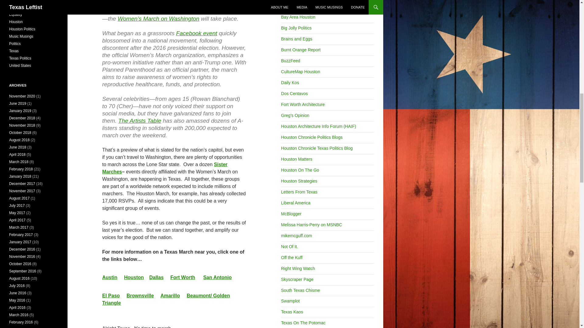 The height and width of the screenshot is (328, 584). I want to click on San Antonio, so click(217, 278).